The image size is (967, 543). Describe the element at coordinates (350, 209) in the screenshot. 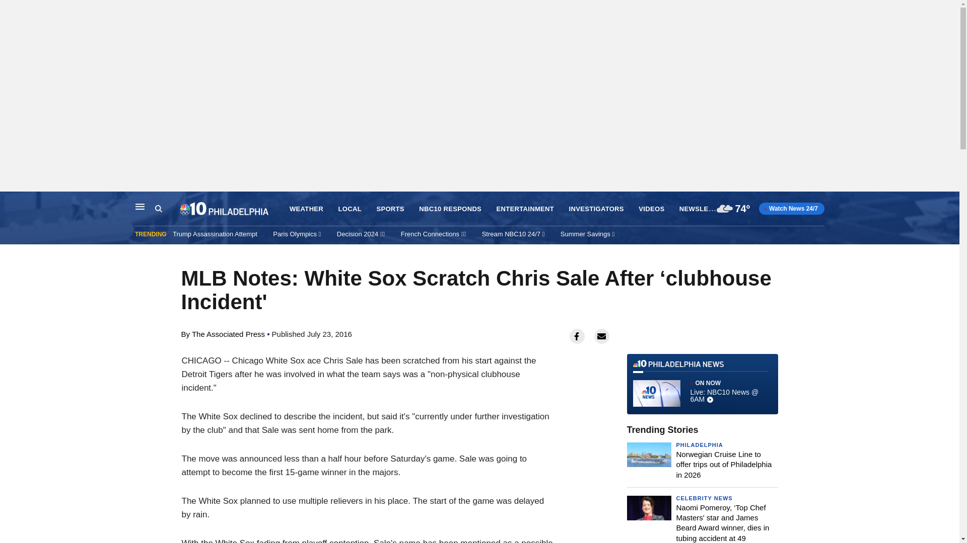

I see `LOCAL` at that location.